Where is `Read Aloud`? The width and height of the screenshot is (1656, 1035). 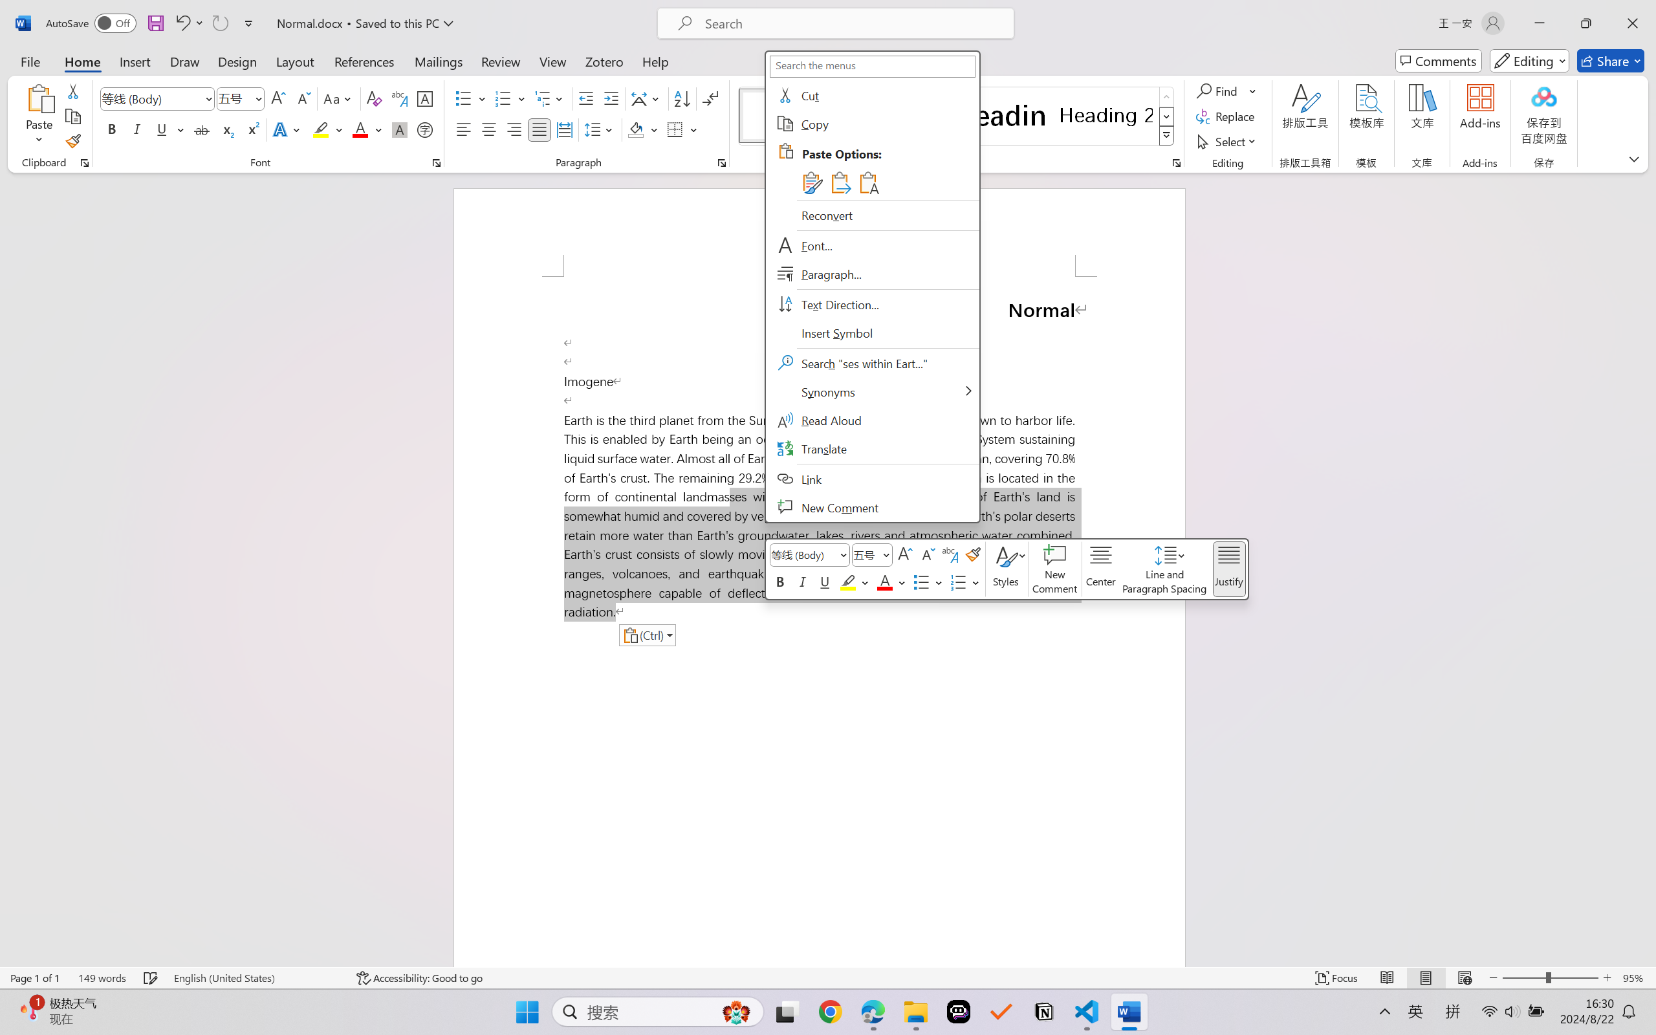
Read Aloud is located at coordinates (871, 420).